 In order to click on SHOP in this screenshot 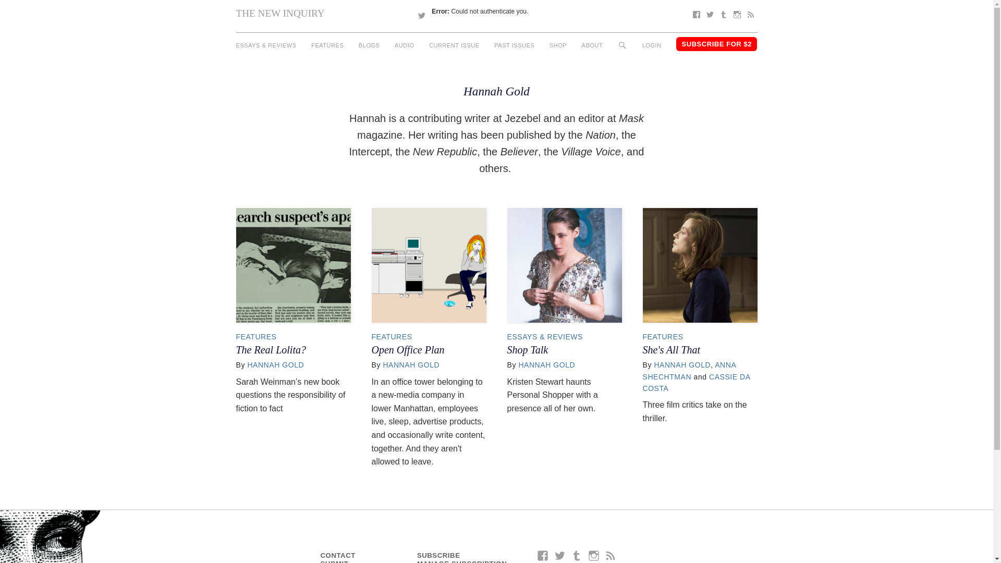, I will do `click(558, 45)`.